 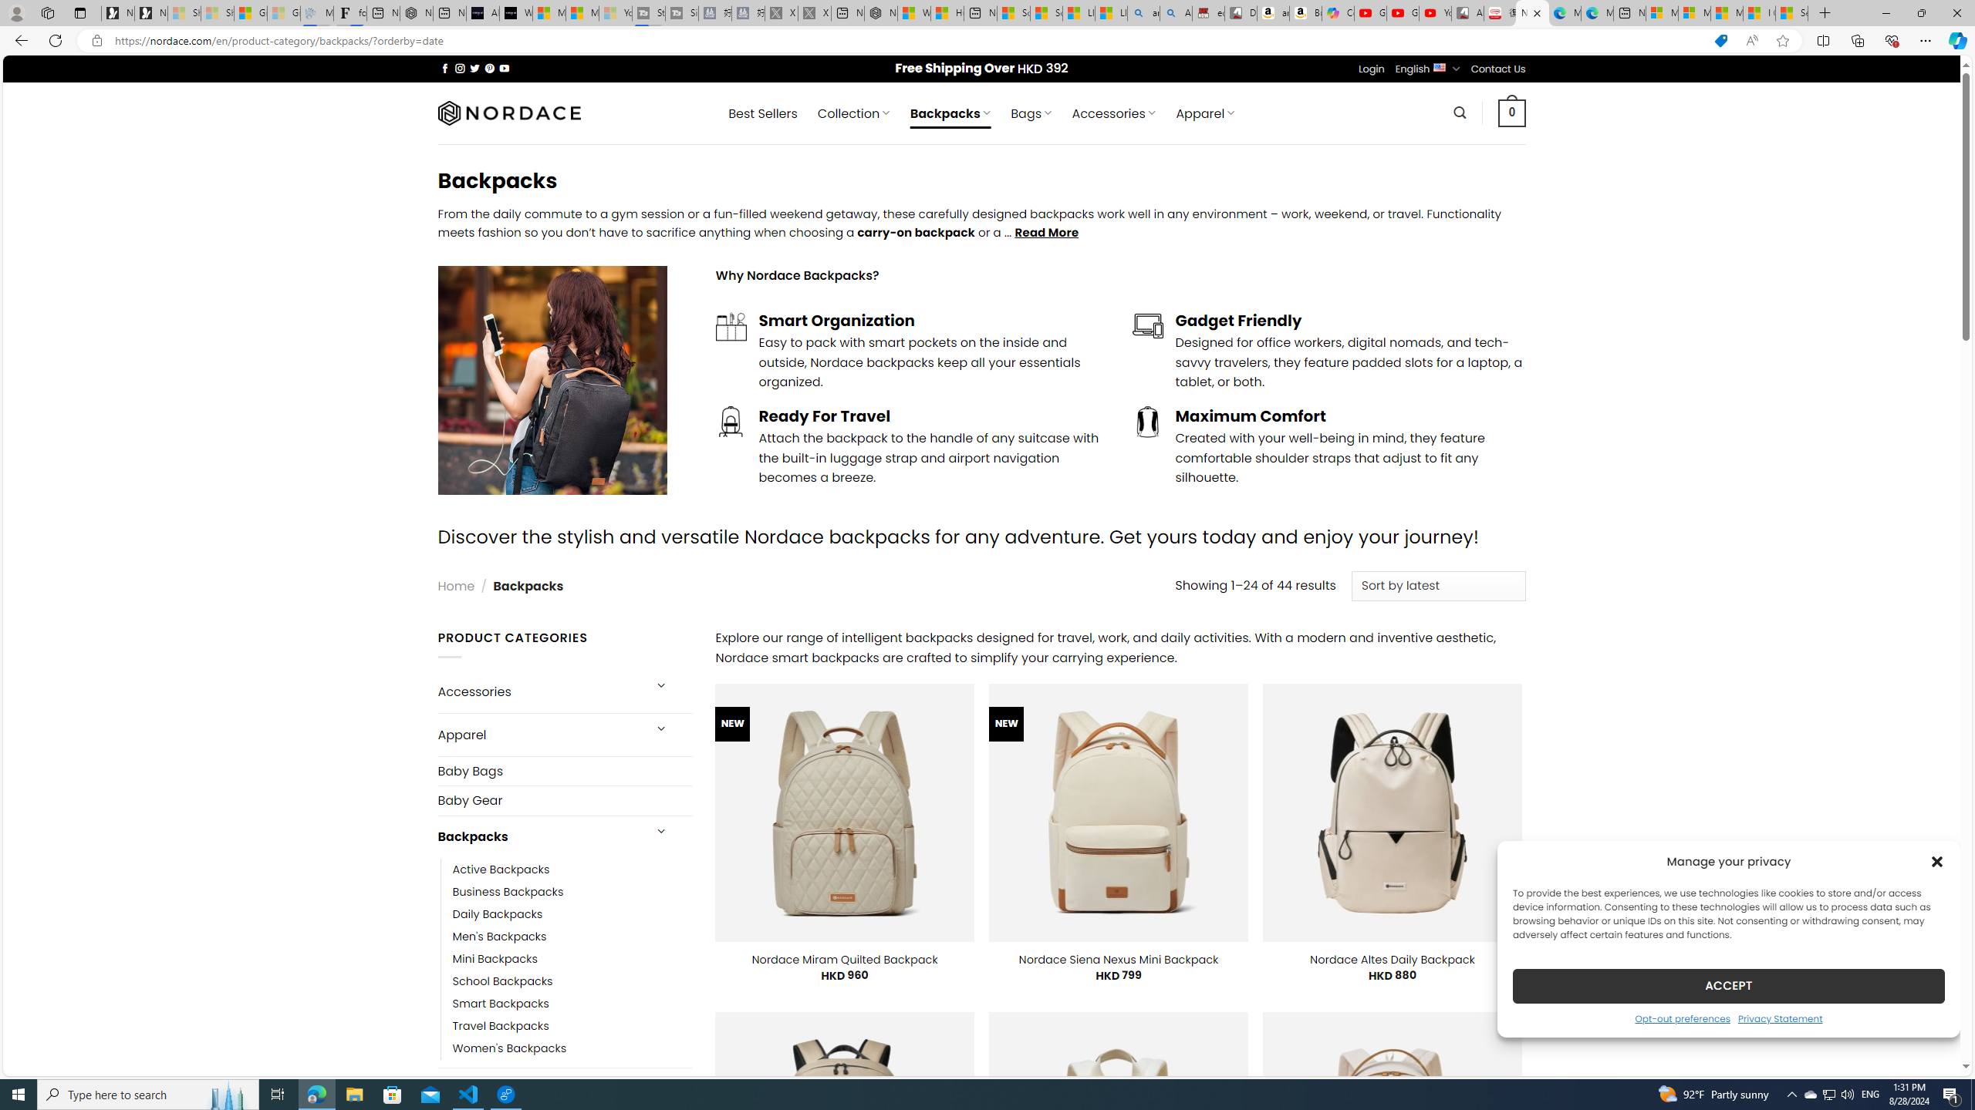 I want to click on Microsoft account | Privacy, so click(x=1694, y=13).